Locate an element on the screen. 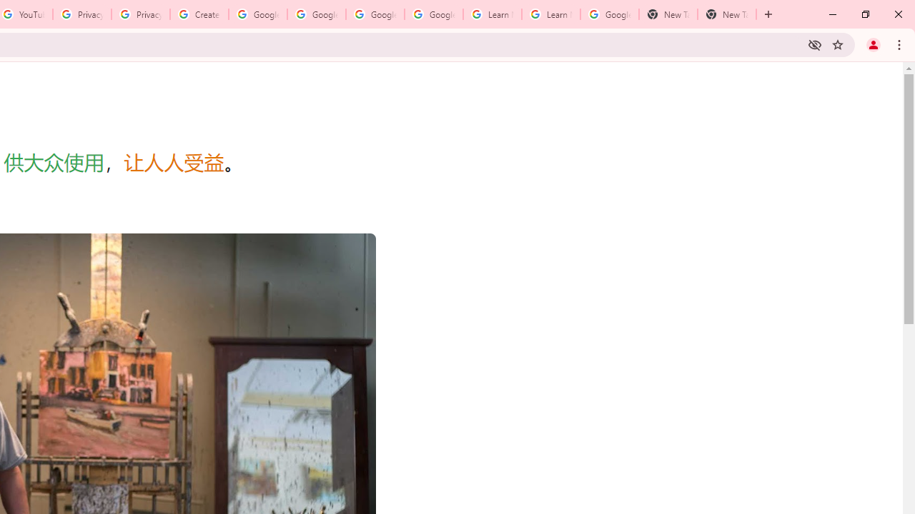  New Tab is located at coordinates (768, 14).